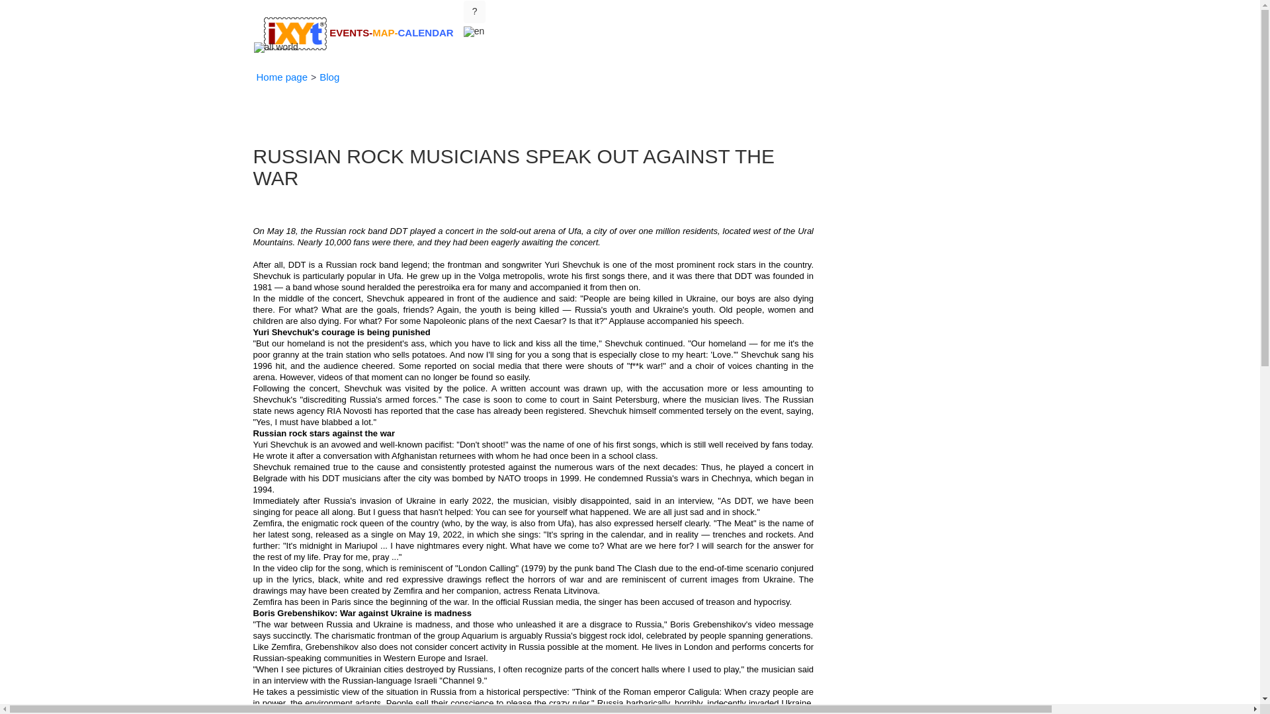 Image resolution: width=1270 pixels, height=714 pixels. Describe the element at coordinates (329, 78) in the screenshot. I see `Blog` at that location.